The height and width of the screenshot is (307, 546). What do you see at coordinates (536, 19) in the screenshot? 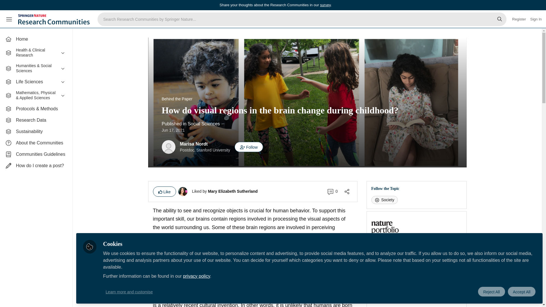
I see `Sign In` at bounding box center [536, 19].